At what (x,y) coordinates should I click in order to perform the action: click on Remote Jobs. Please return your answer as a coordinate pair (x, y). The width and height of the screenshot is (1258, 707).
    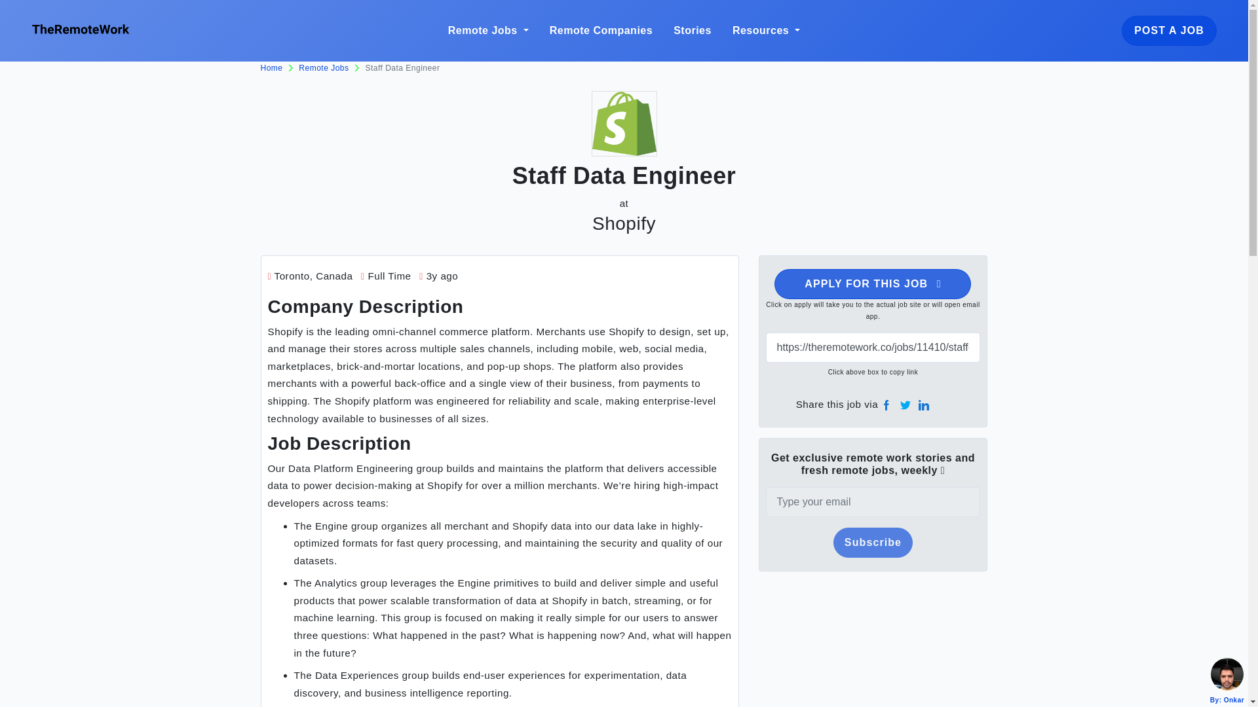
    Looking at the image, I should click on (324, 68).